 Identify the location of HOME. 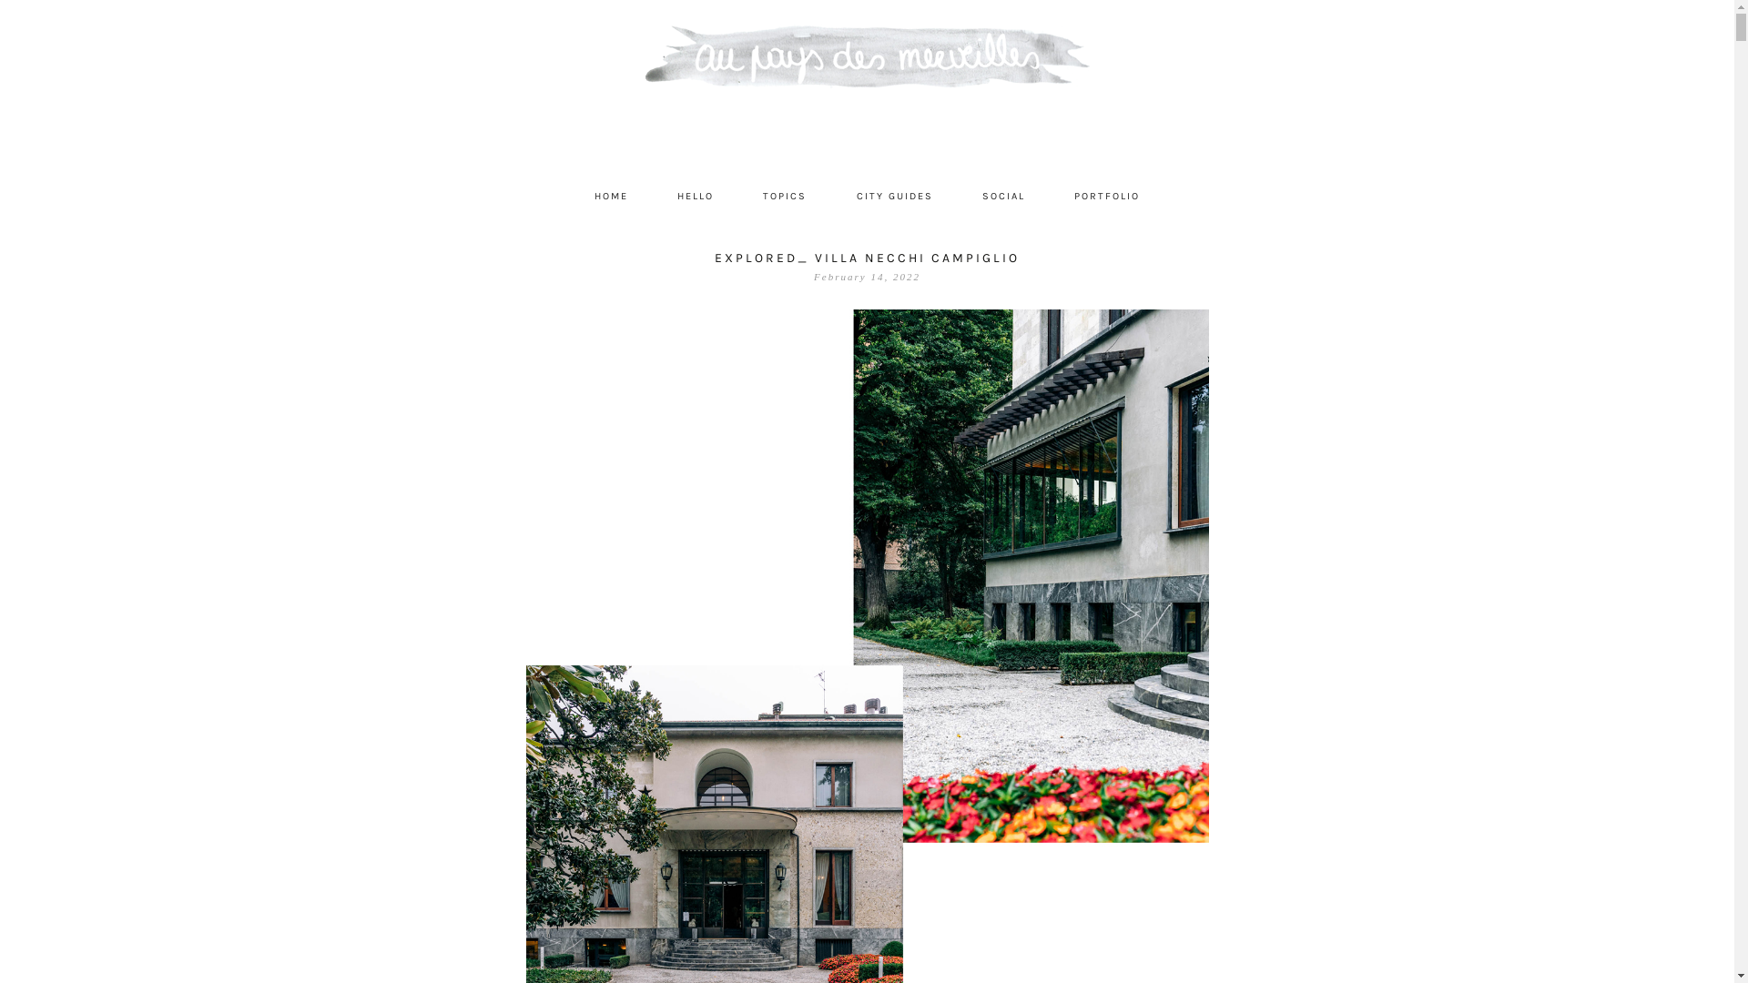
(612, 197).